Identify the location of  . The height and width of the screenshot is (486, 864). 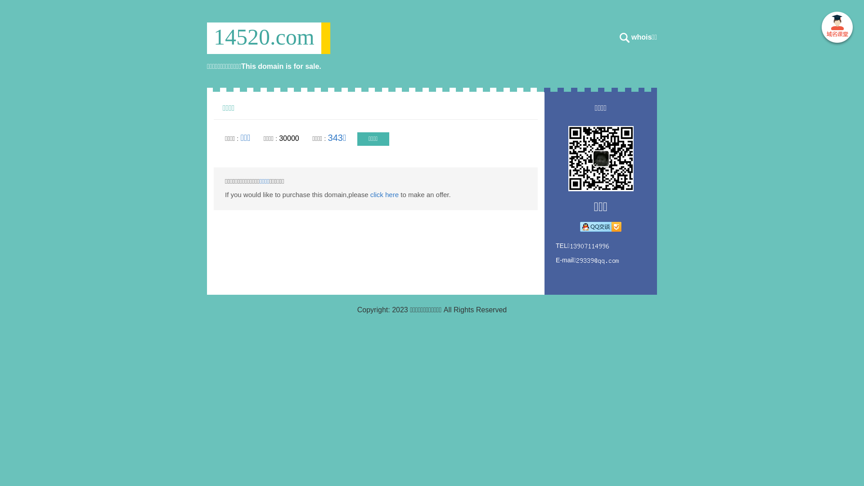
(837, 29).